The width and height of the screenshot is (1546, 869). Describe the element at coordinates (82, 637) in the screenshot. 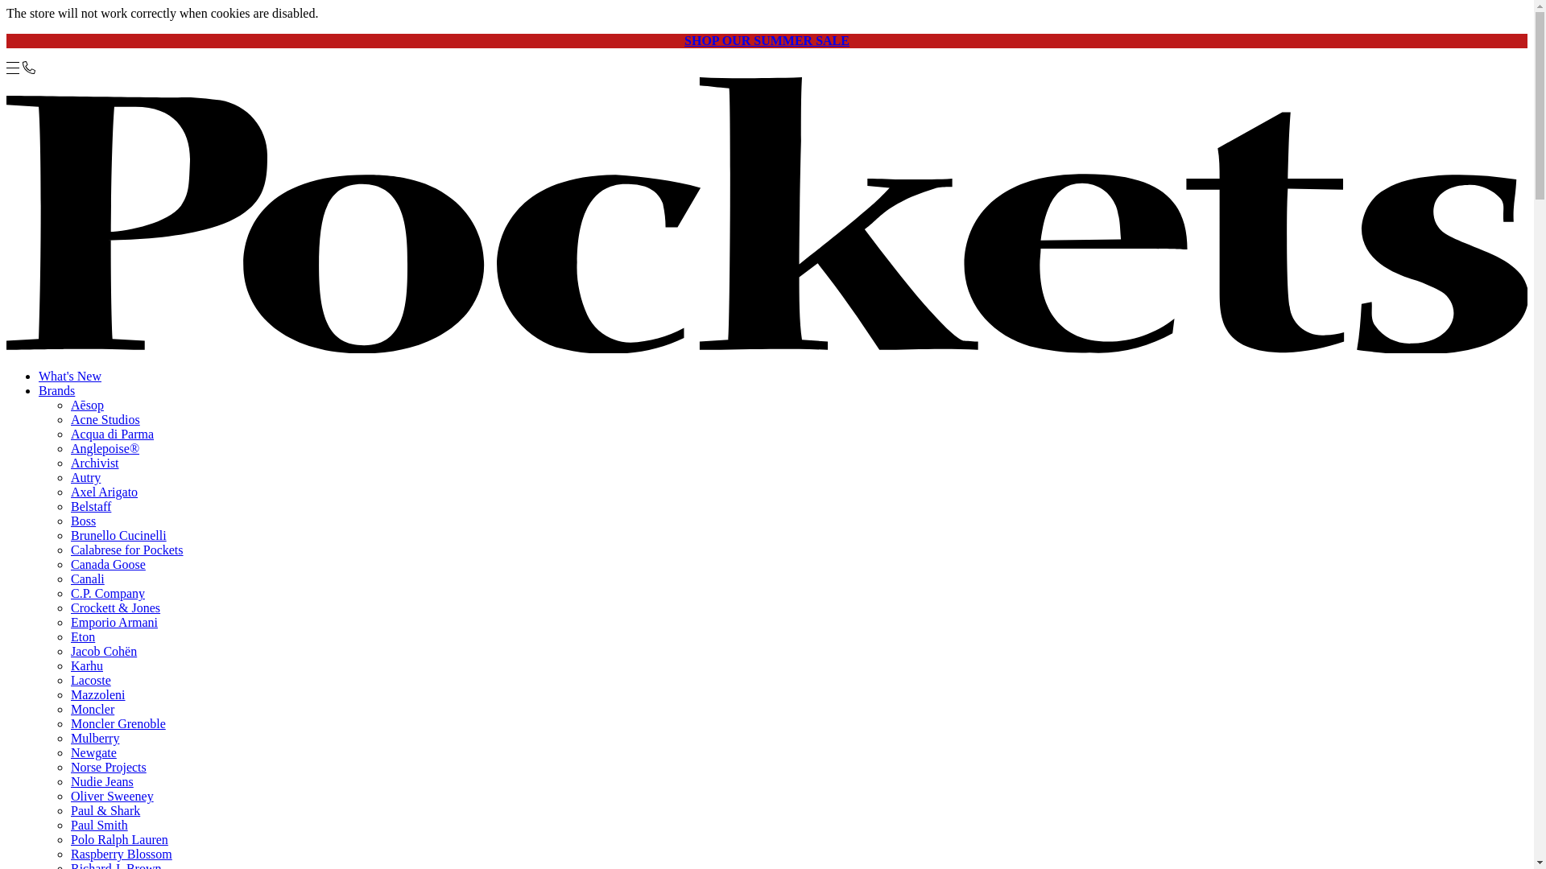

I see `Eton` at that location.